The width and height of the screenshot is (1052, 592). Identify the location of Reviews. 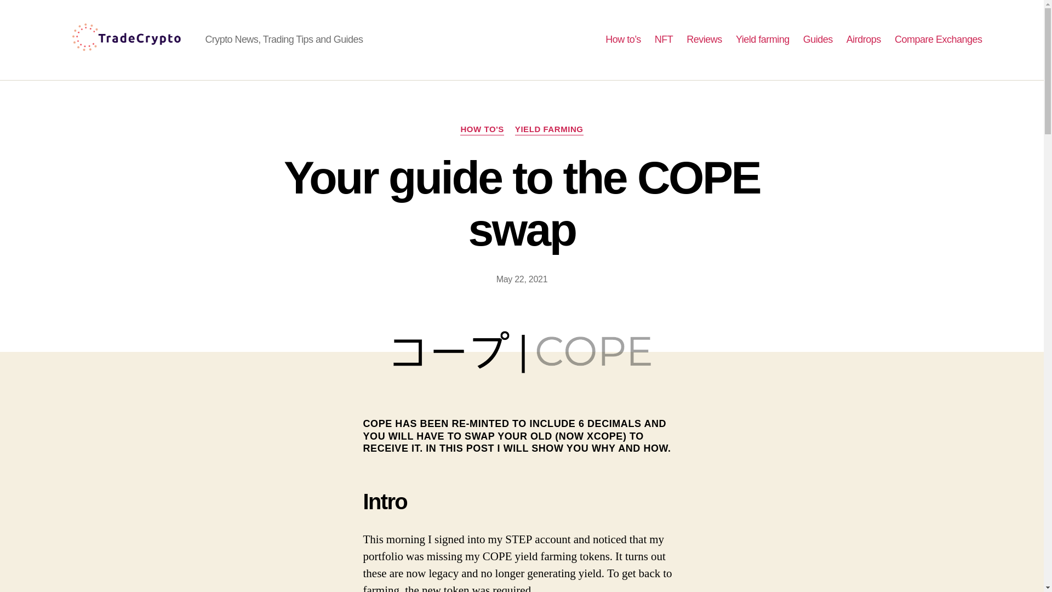
(704, 39).